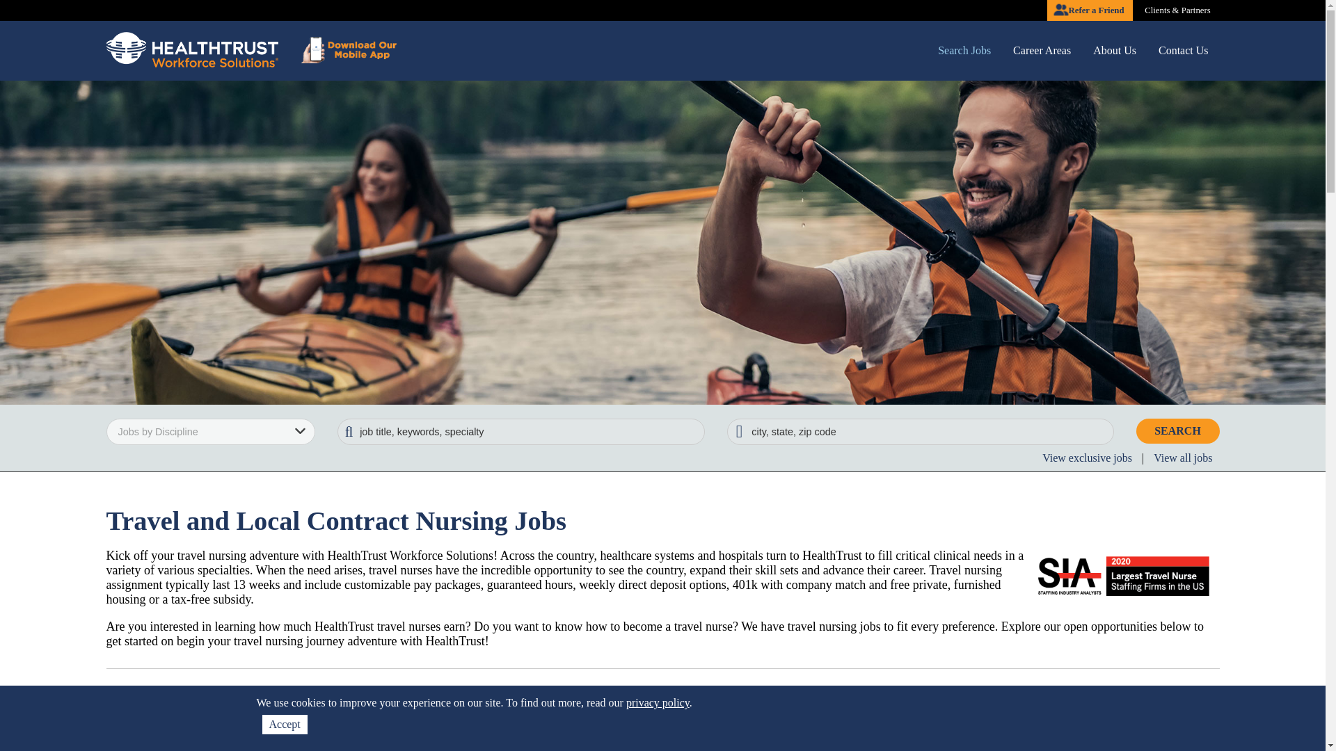  What do you see at coordinates (1162, 740) in the screenshot?
I see `Quick Apply` at bounding box center [1162, 740].